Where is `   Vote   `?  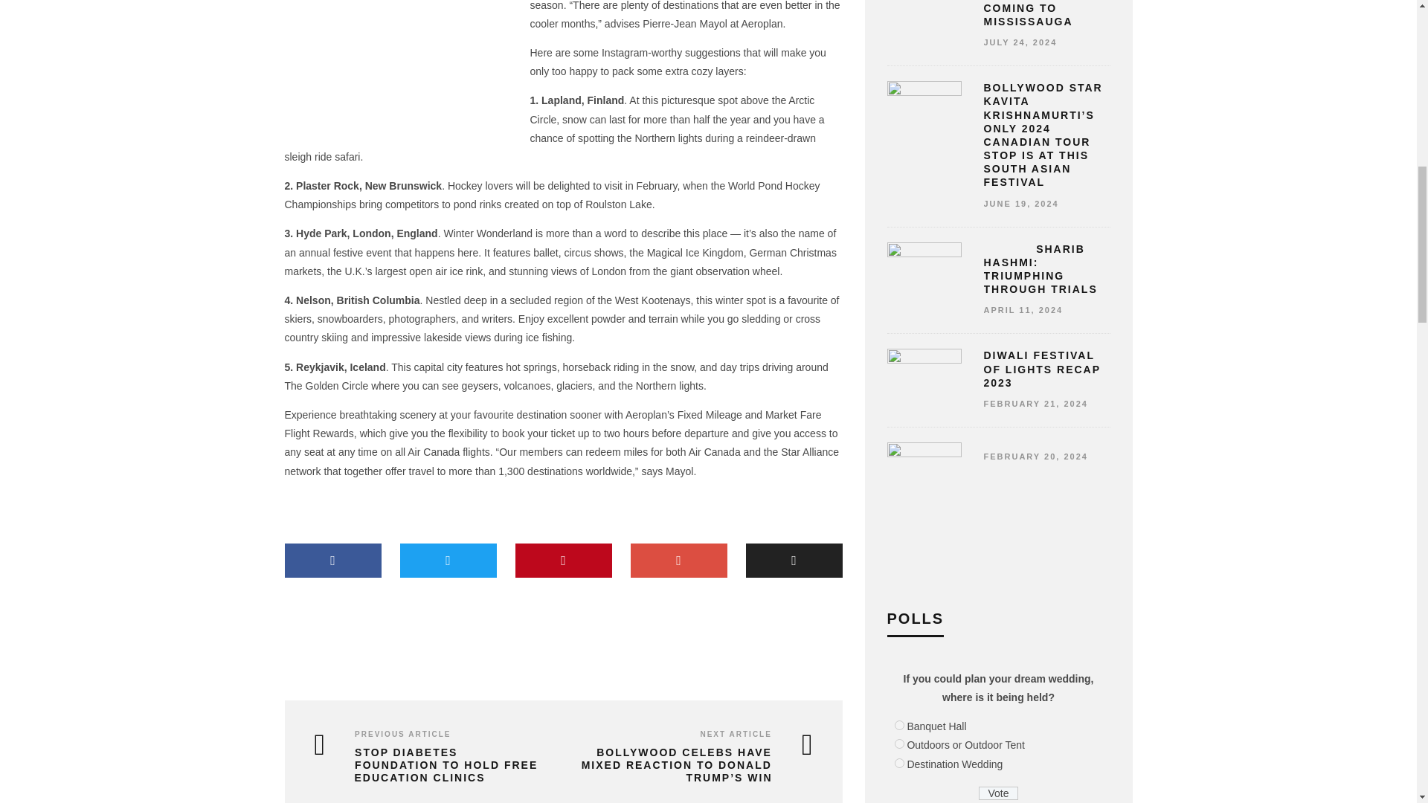    Vote    is located at coordinates (998, 793).